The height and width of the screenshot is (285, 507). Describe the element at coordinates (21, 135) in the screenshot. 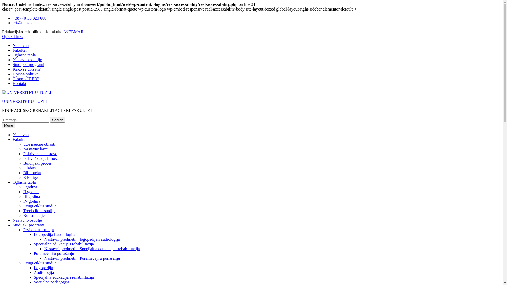

I see `Naslovna` at that location.